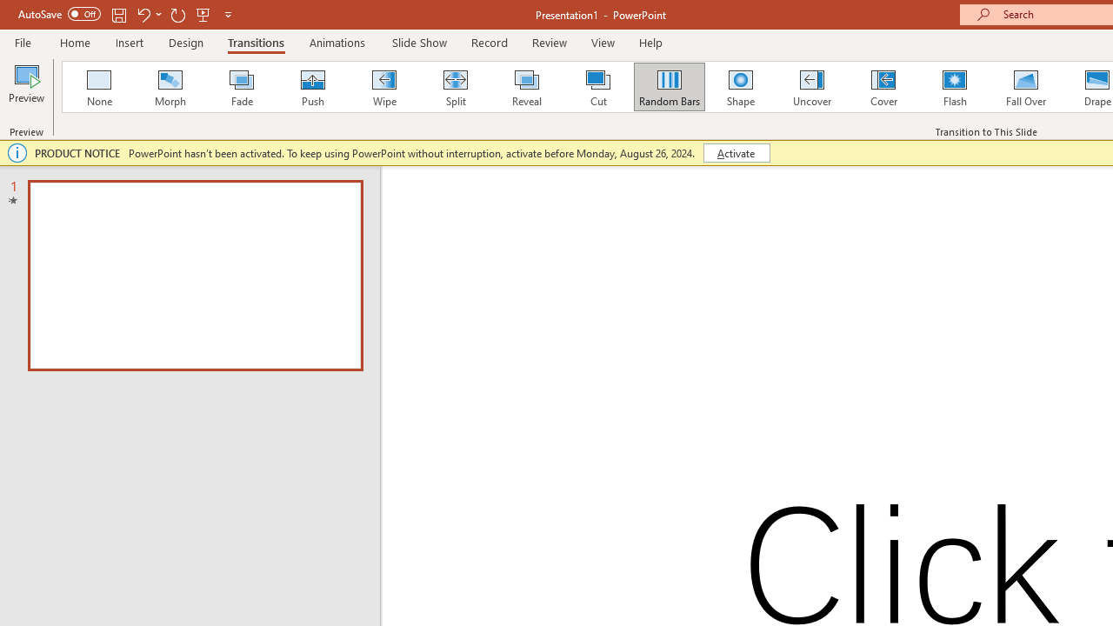 This screenshot has width=1113, height=626. What do you see at coordinates (1026, 87) in the screenshot?
I see `Fall Over` at bounding box center [1026, 87].